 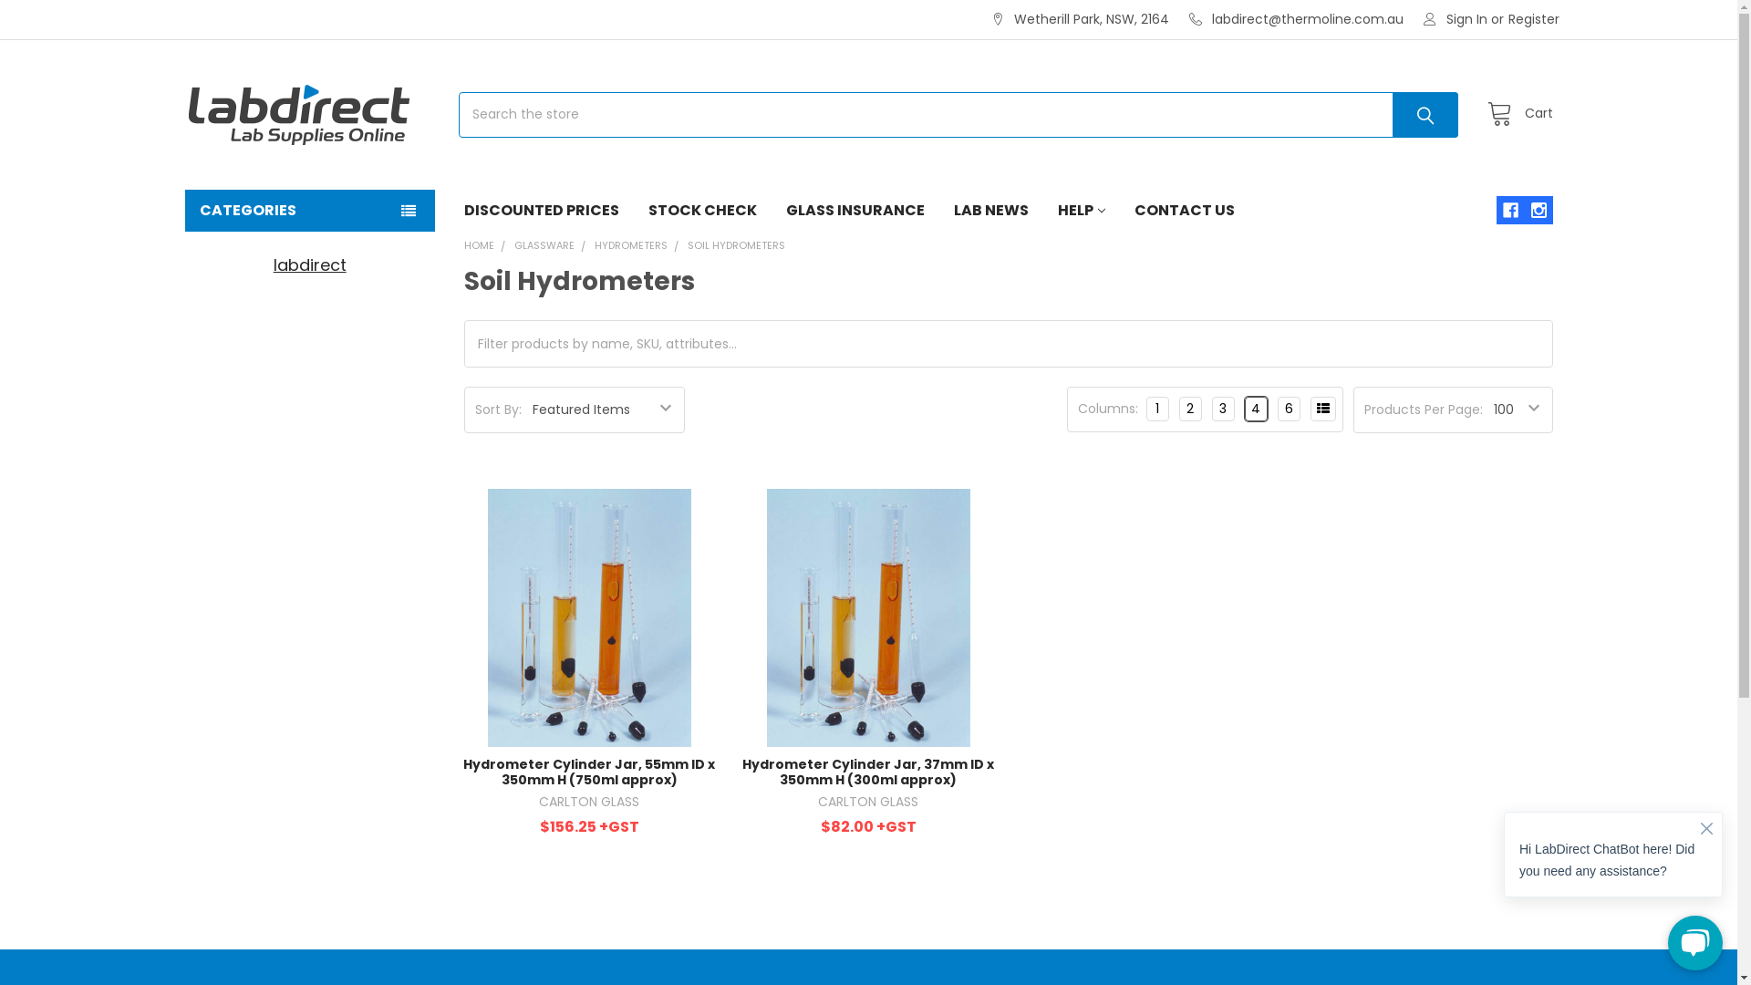 What do you see at coordinates (1534, 20) in the screenshot?
I see `Register` at bounding box center [1534, 20].